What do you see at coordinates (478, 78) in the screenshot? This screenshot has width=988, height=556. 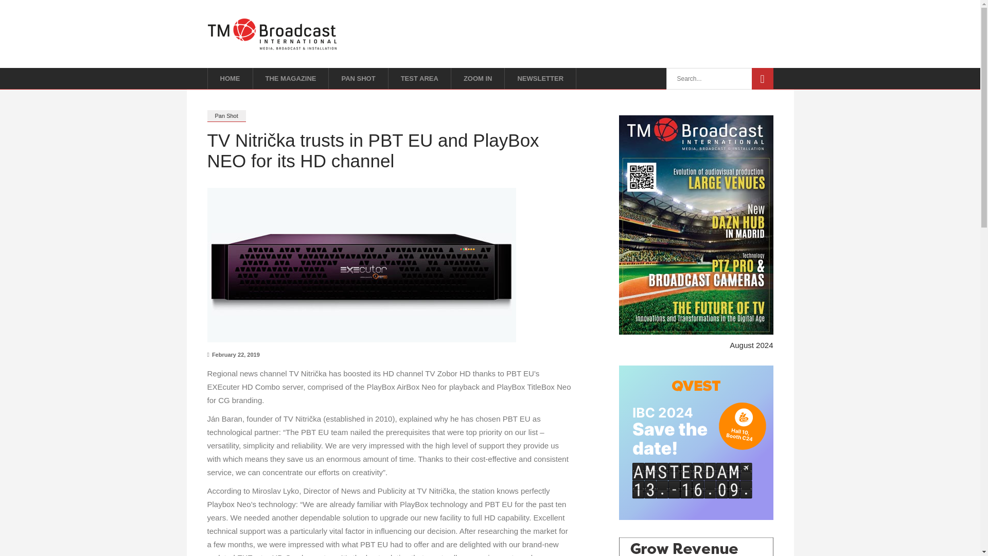 I see `ZOOM IN` at bounding box center [478, 78].